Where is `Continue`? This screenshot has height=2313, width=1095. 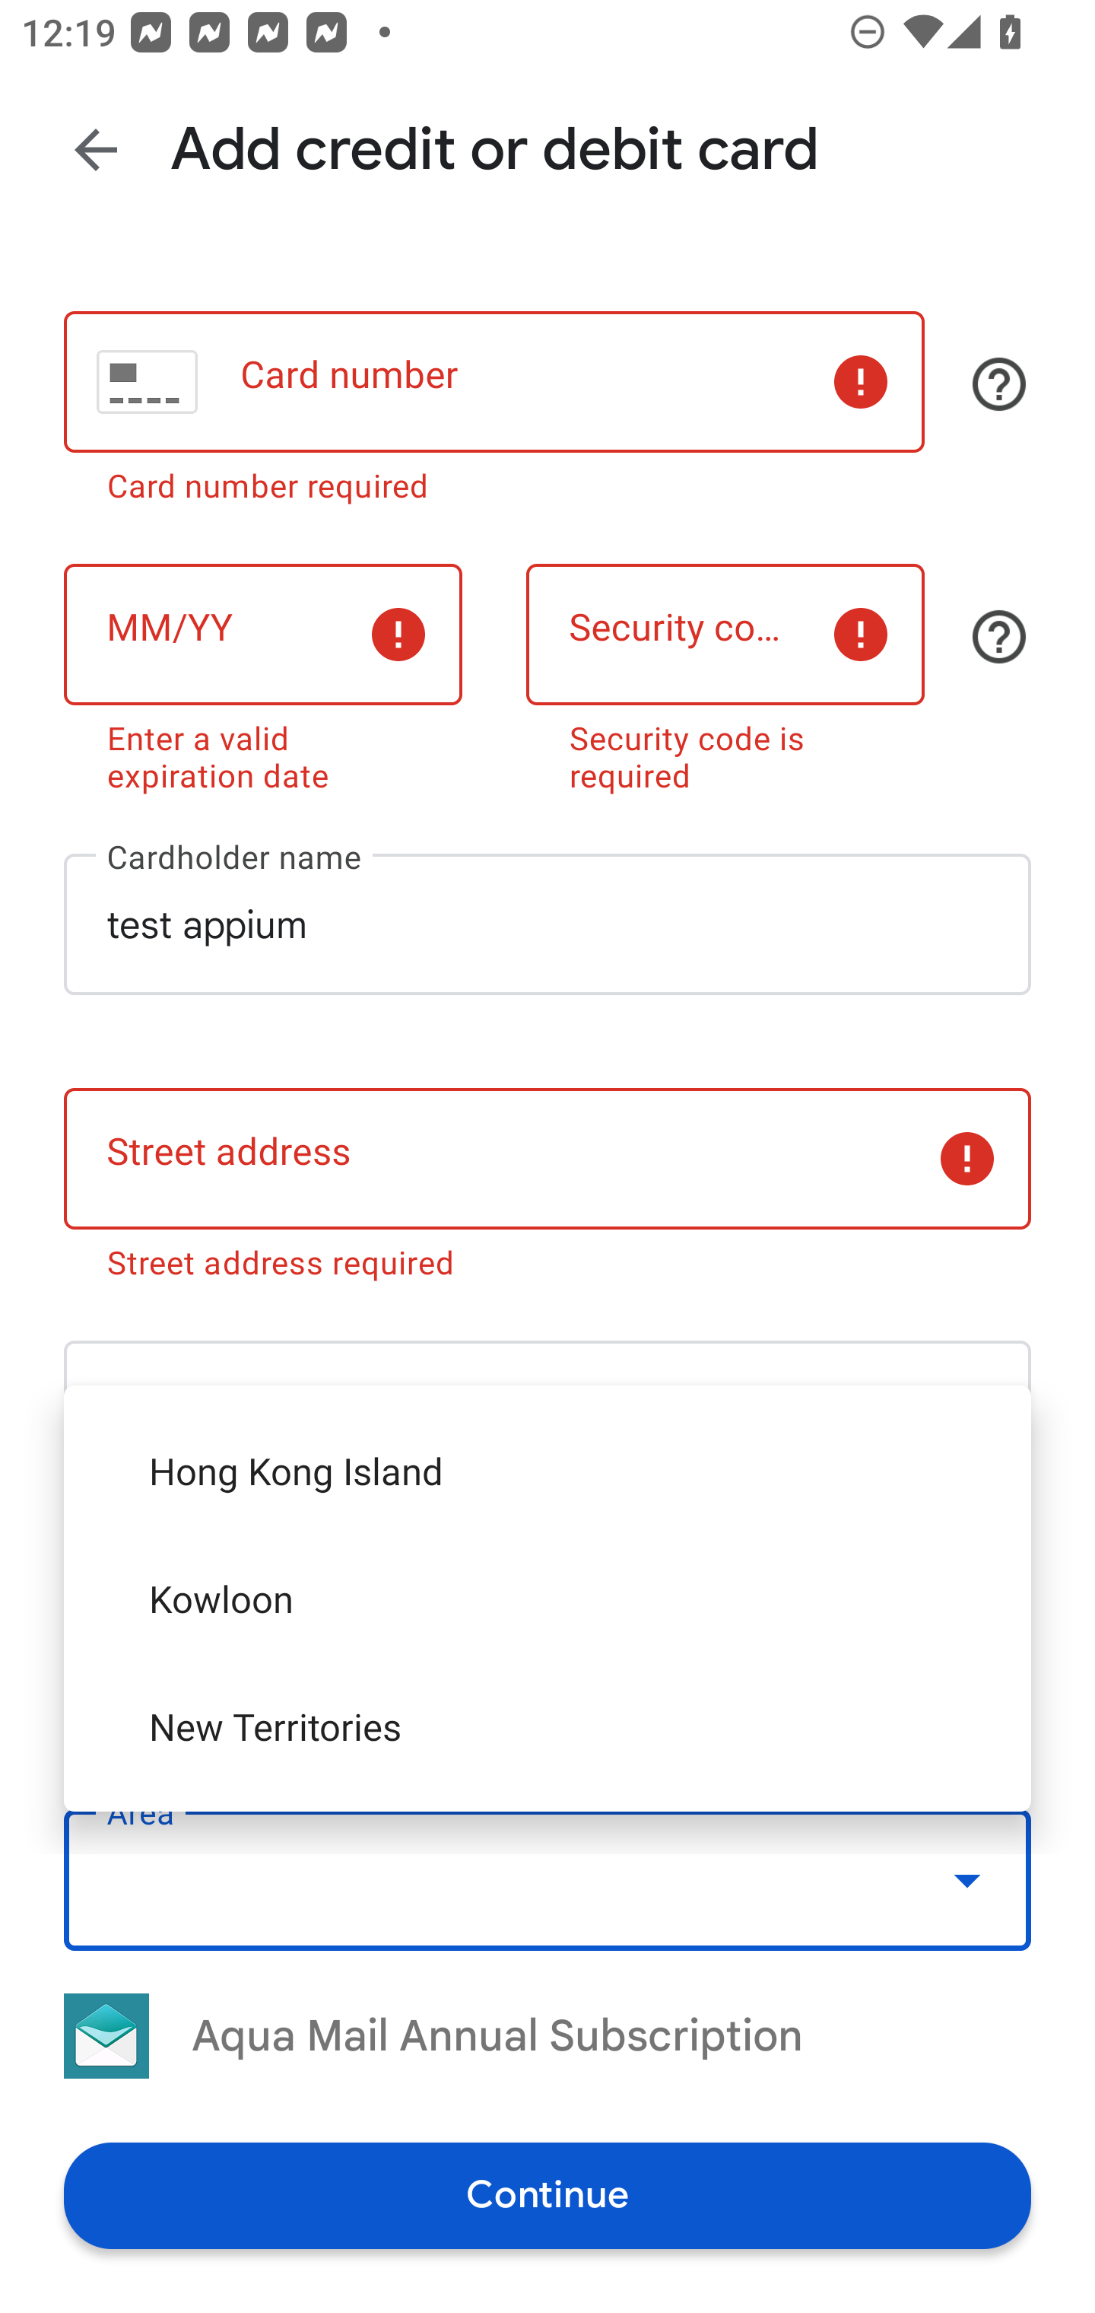
Continue is located at coordinates (547, 2194).